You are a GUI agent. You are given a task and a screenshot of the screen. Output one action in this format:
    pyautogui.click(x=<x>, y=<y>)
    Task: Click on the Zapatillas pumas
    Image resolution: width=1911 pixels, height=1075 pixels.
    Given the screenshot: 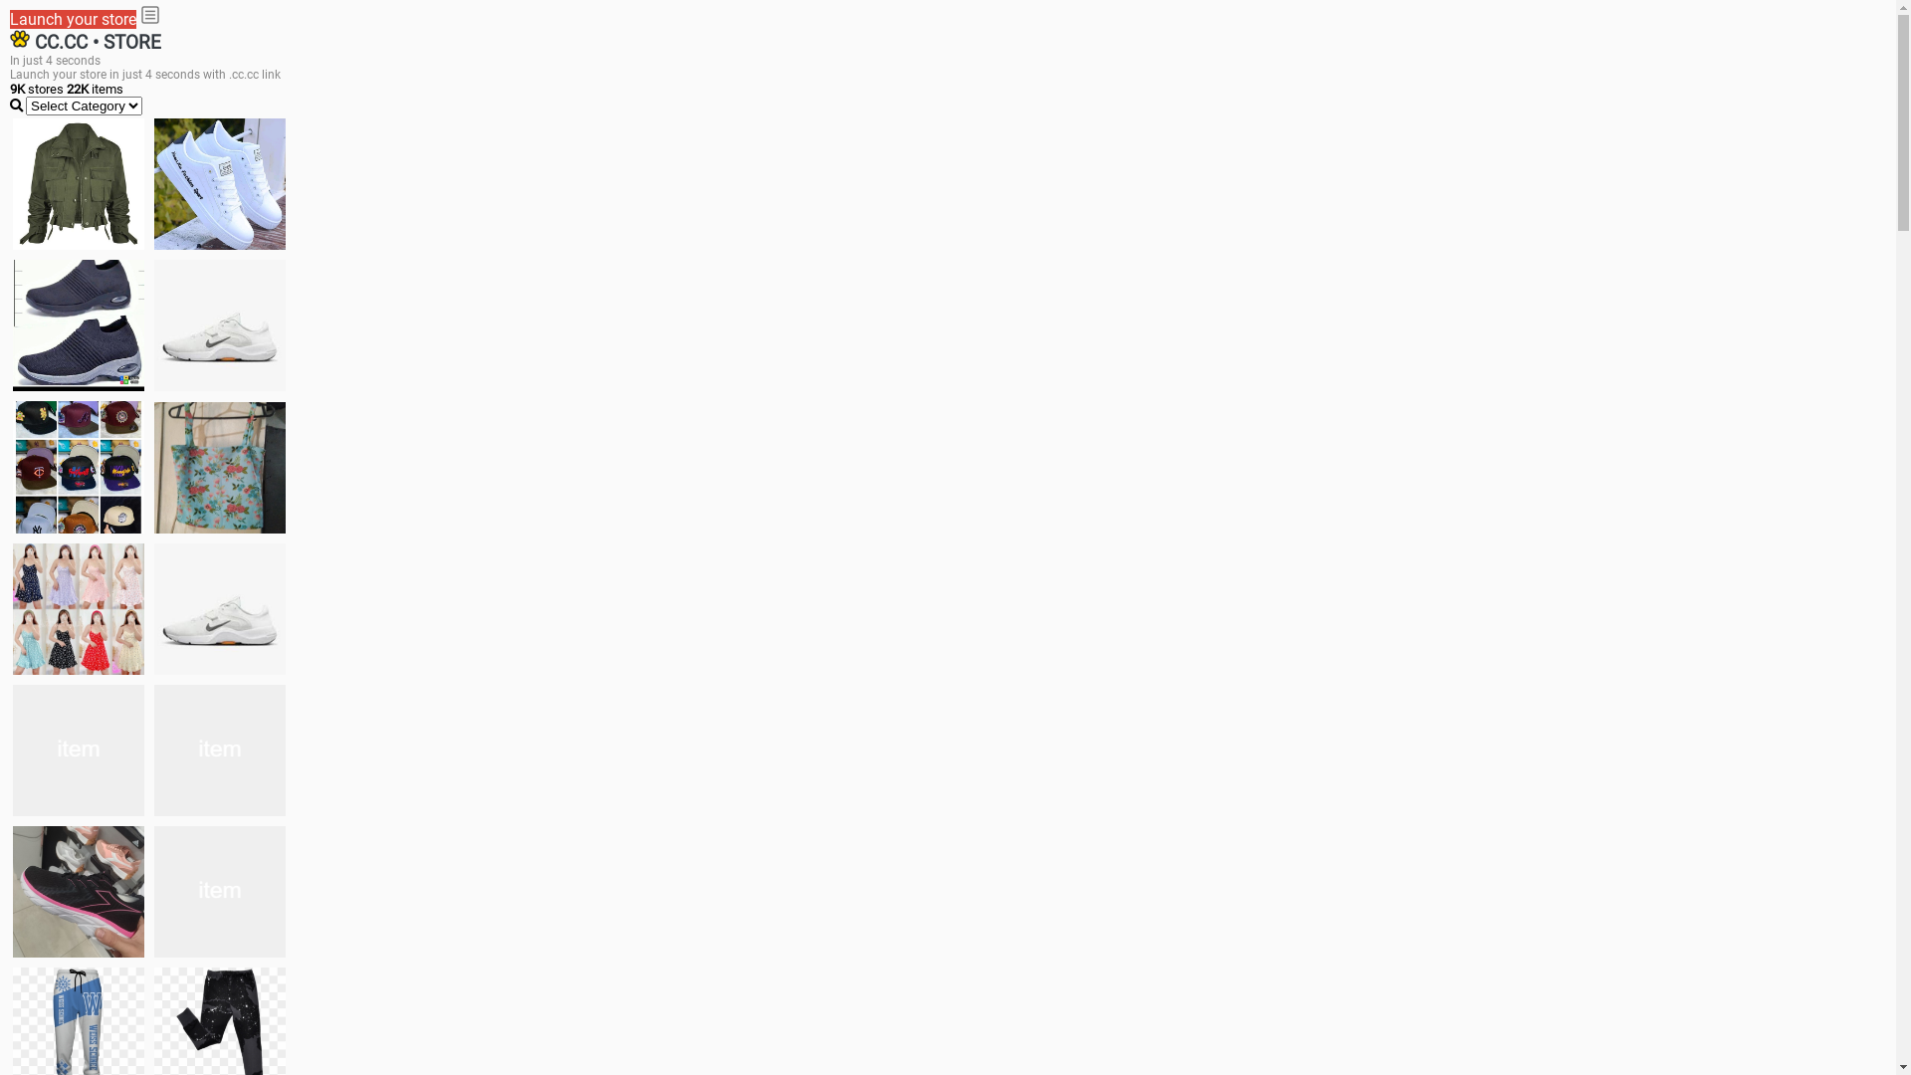 What is the action you would take?
    pyautogui.click(x=220, y=751)
    